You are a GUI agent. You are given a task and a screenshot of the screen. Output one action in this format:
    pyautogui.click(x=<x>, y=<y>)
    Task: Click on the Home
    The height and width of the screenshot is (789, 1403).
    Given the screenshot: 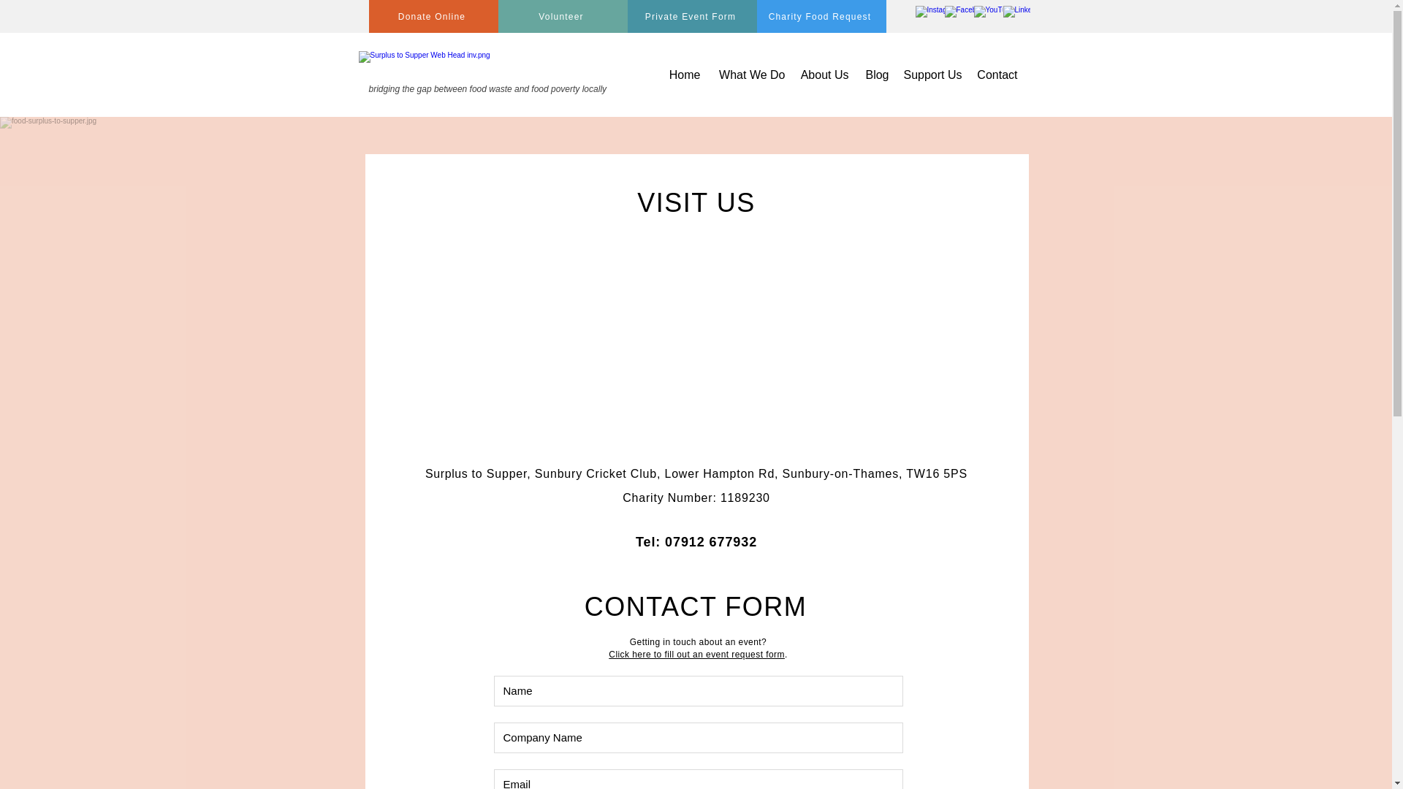 What is the action you would take?
    pyautogui.click(x=684, y=75)
    